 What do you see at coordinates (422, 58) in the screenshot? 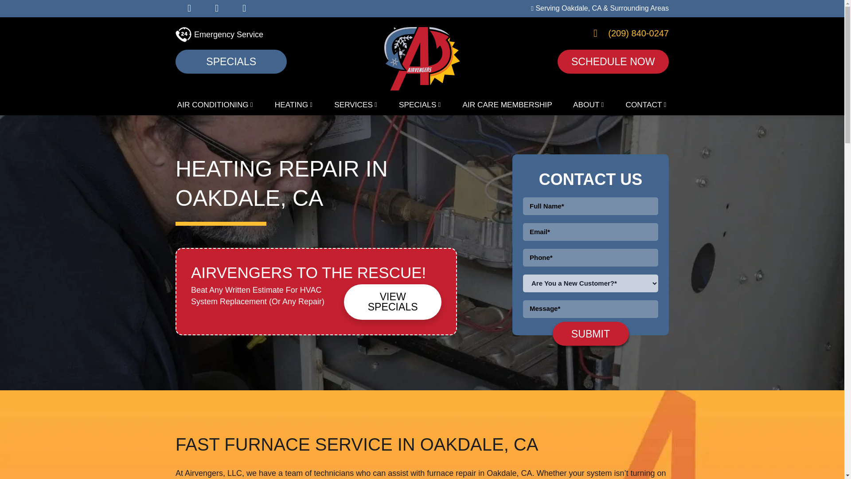
I see `Airvengers, LLC` at bounding box center [422, 58].